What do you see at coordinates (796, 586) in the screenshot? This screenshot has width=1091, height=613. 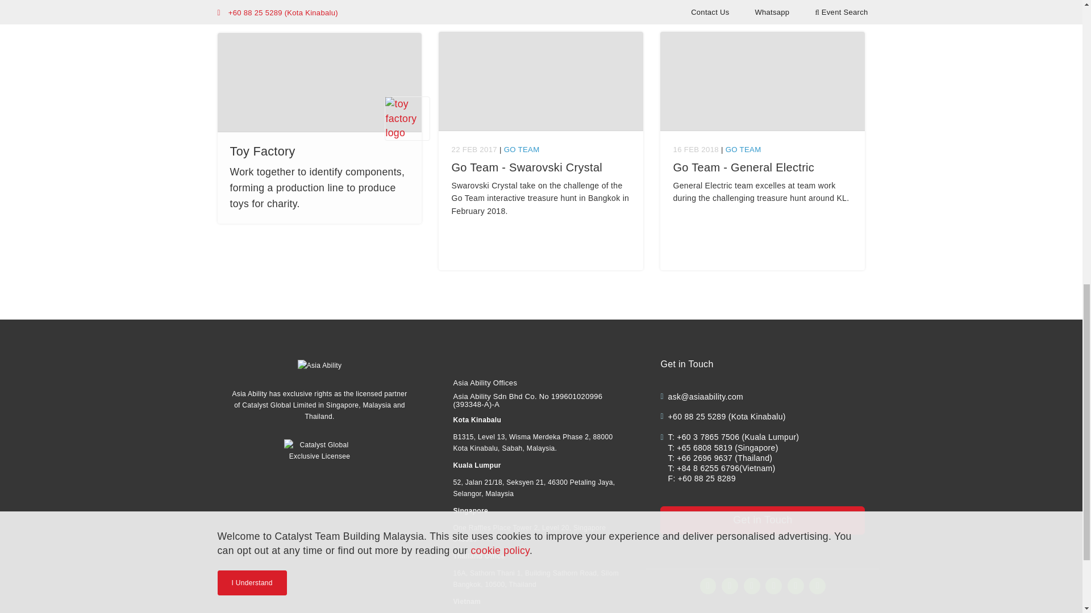 I see `Watch us on Vimeo` at bounding box center [796, 586].